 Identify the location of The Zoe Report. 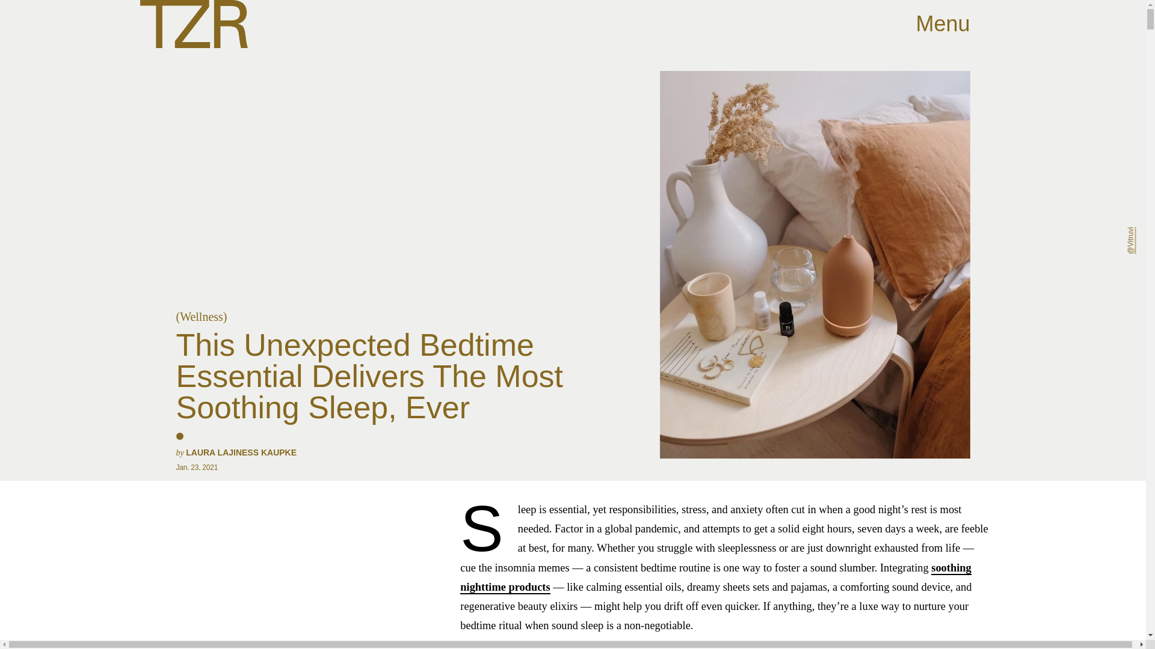
(193, 24).